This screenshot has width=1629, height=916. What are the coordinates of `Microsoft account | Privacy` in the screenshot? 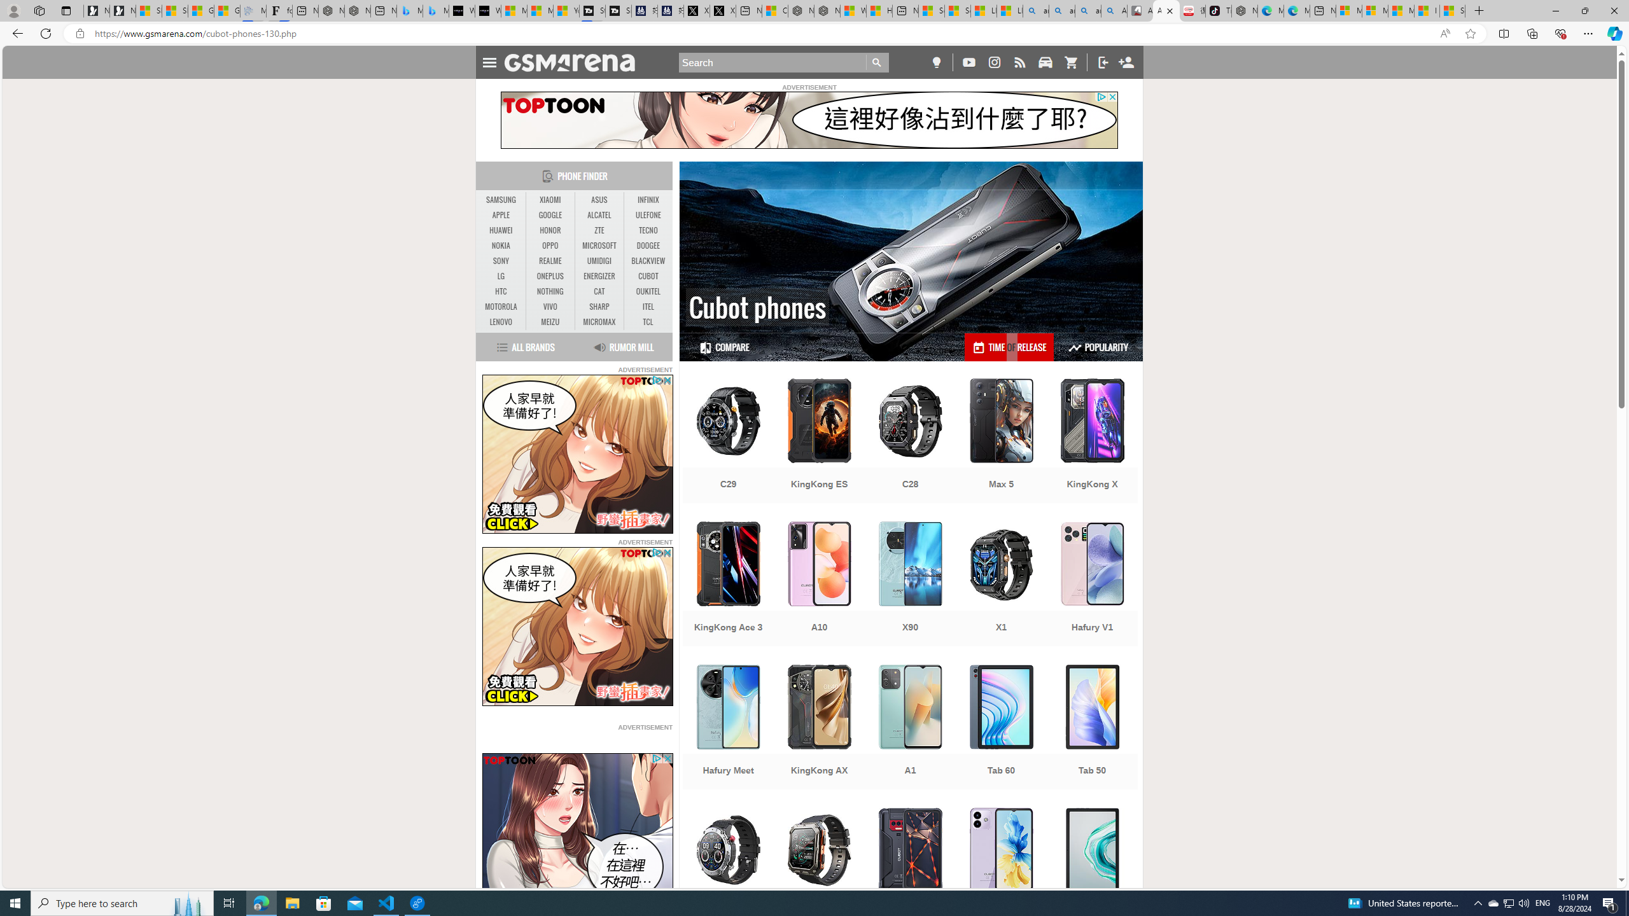 It's located at (1374, 11).